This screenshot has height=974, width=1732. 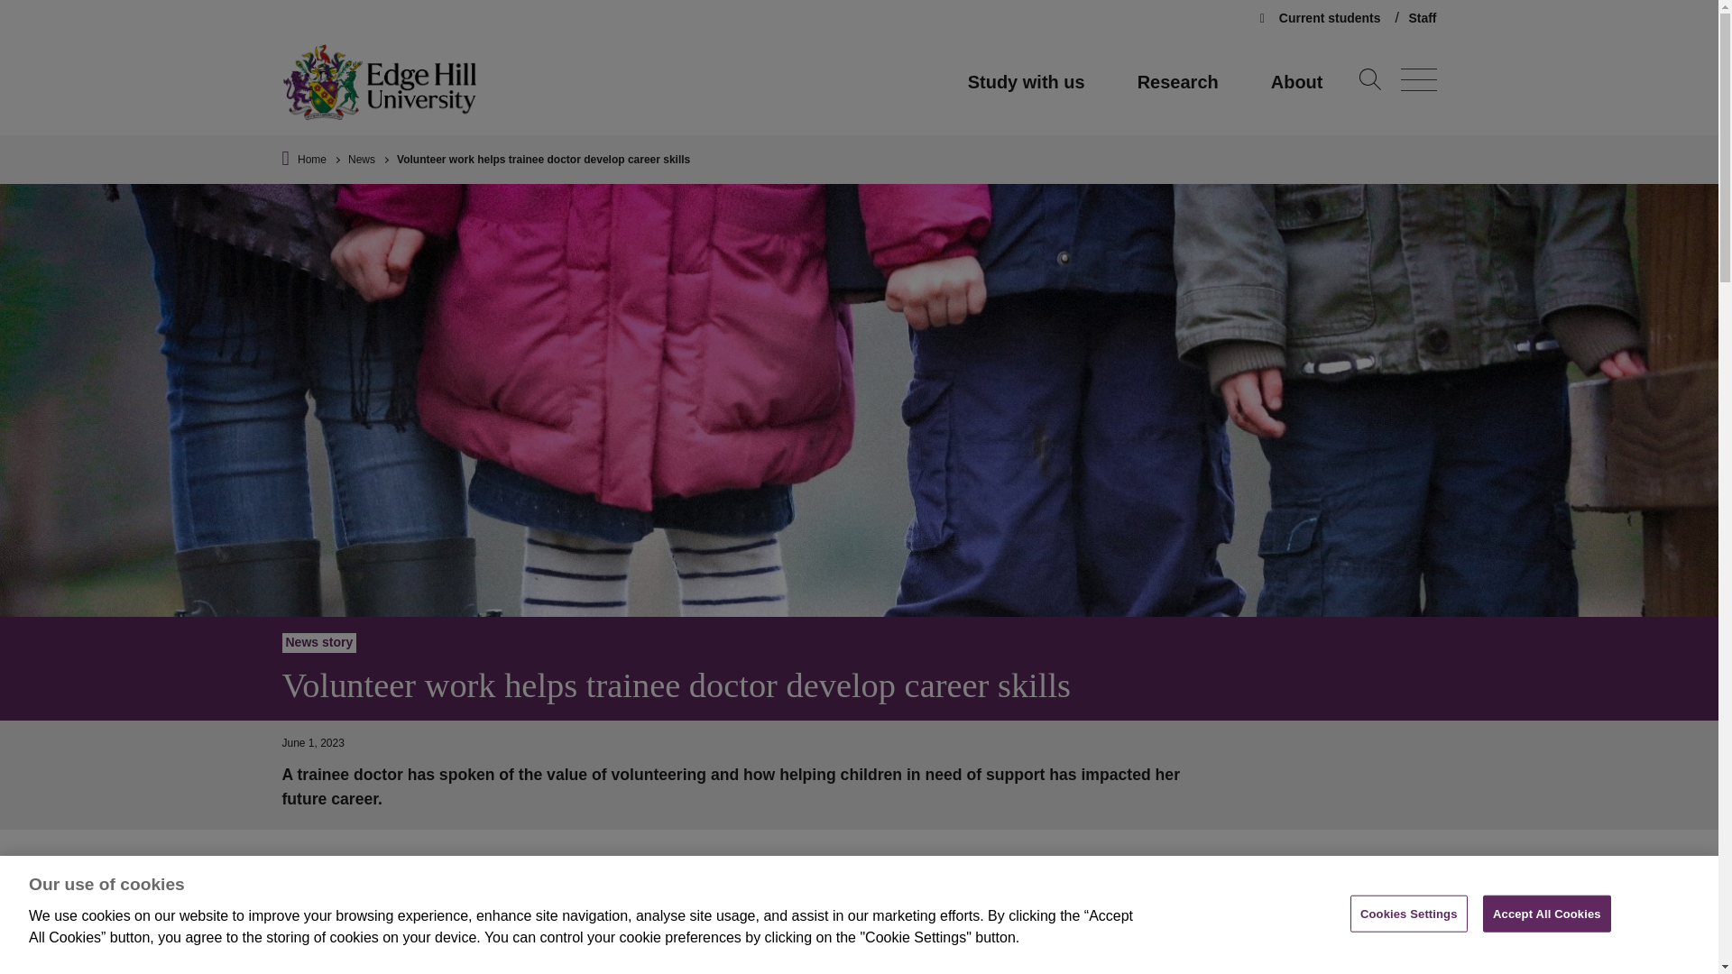 I want to click on About, so click(x=1297, y=82).